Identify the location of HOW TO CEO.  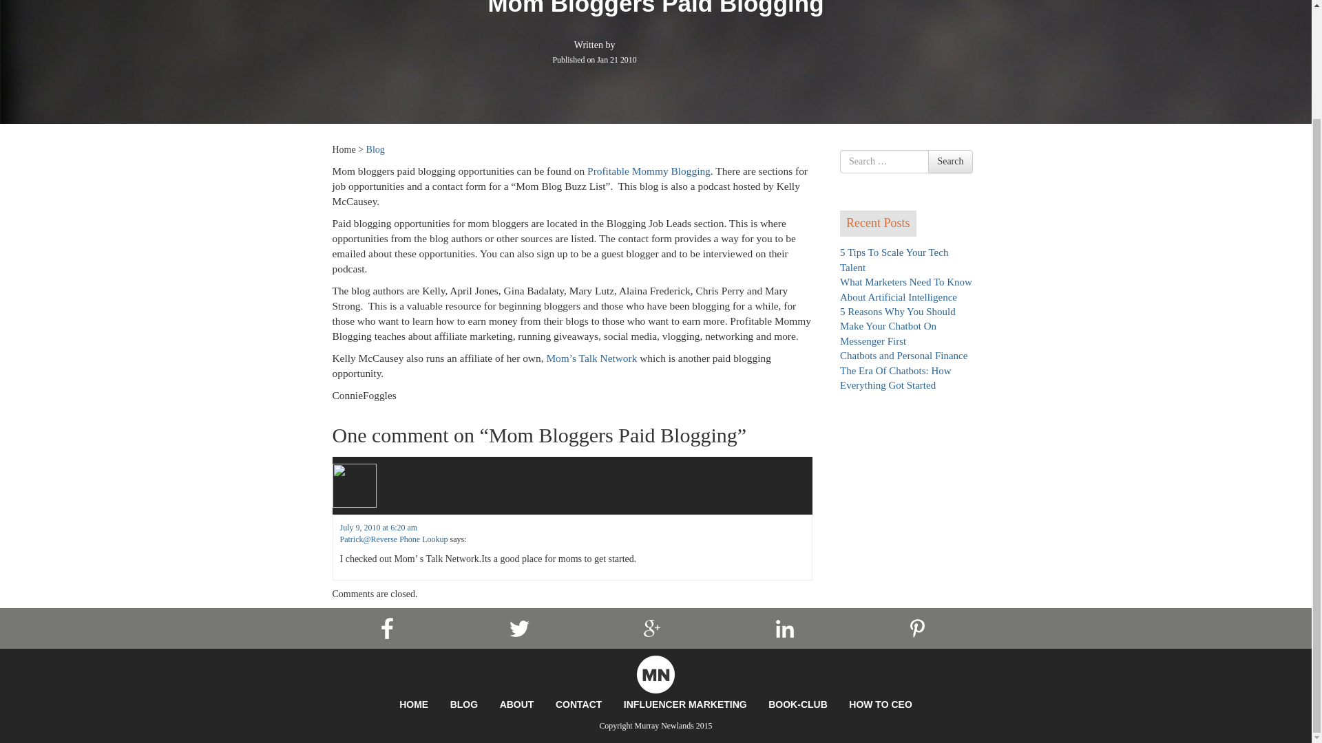
(880, 704).